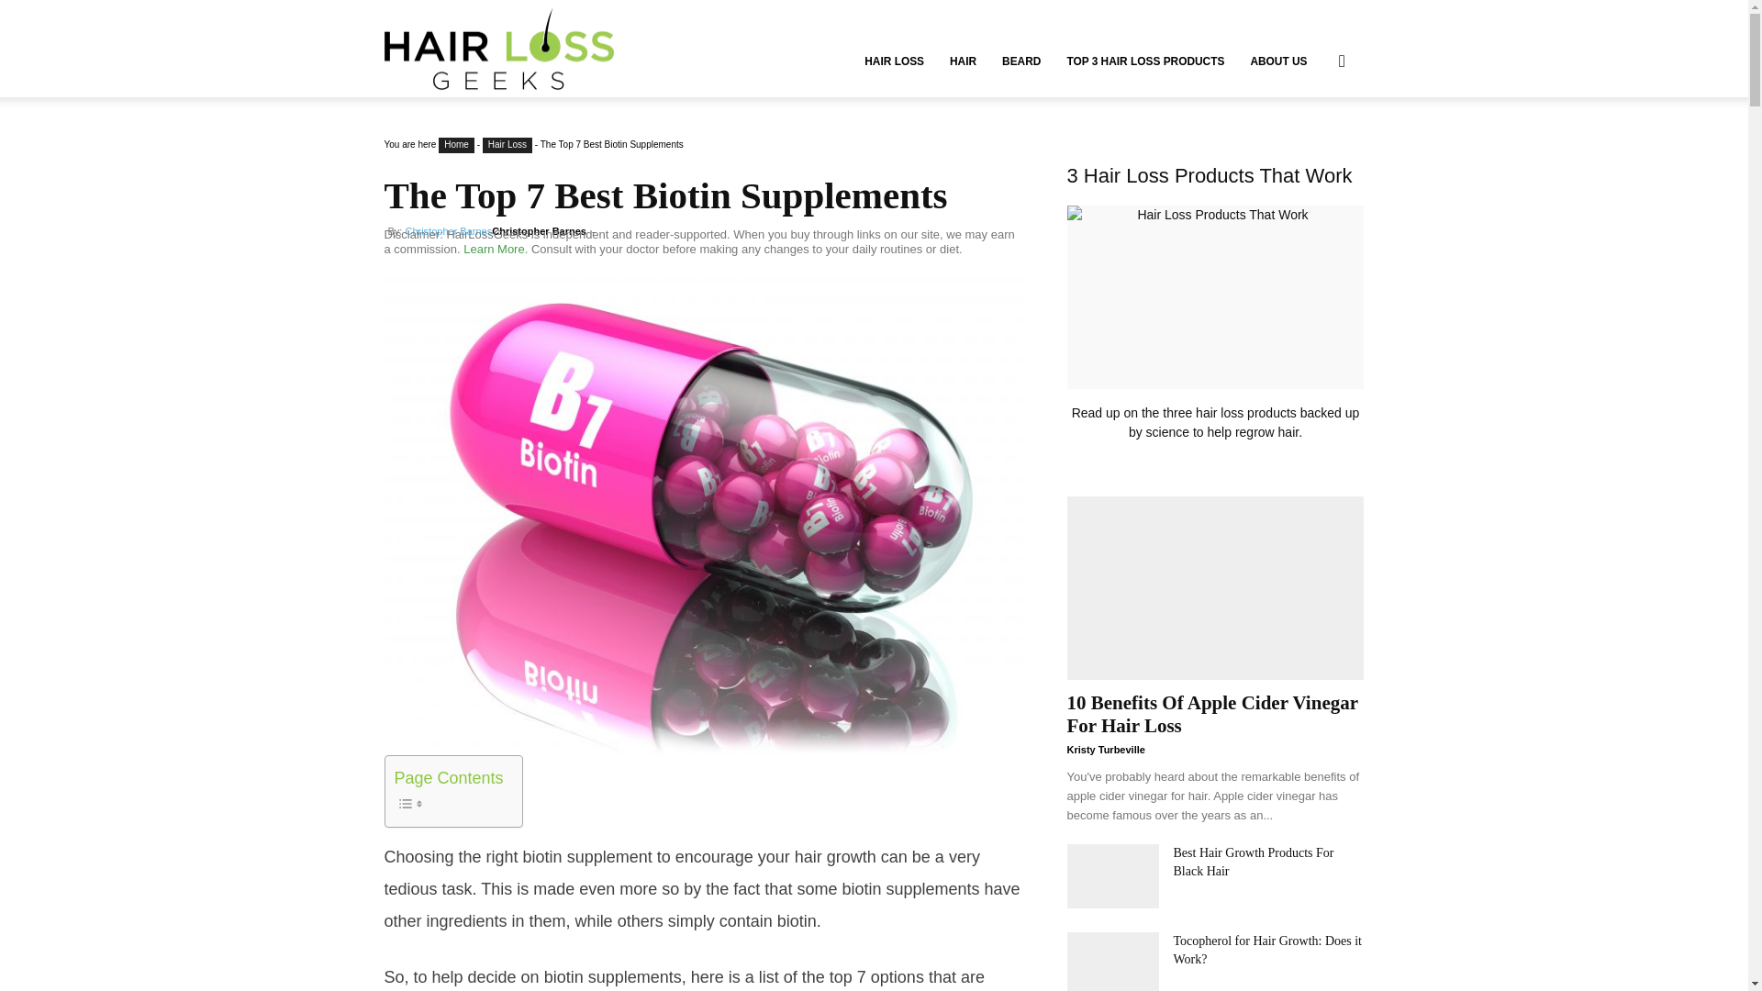 The width and height of the screenshot is (1762, 991). I want to click on Search, so click(1312, 149).